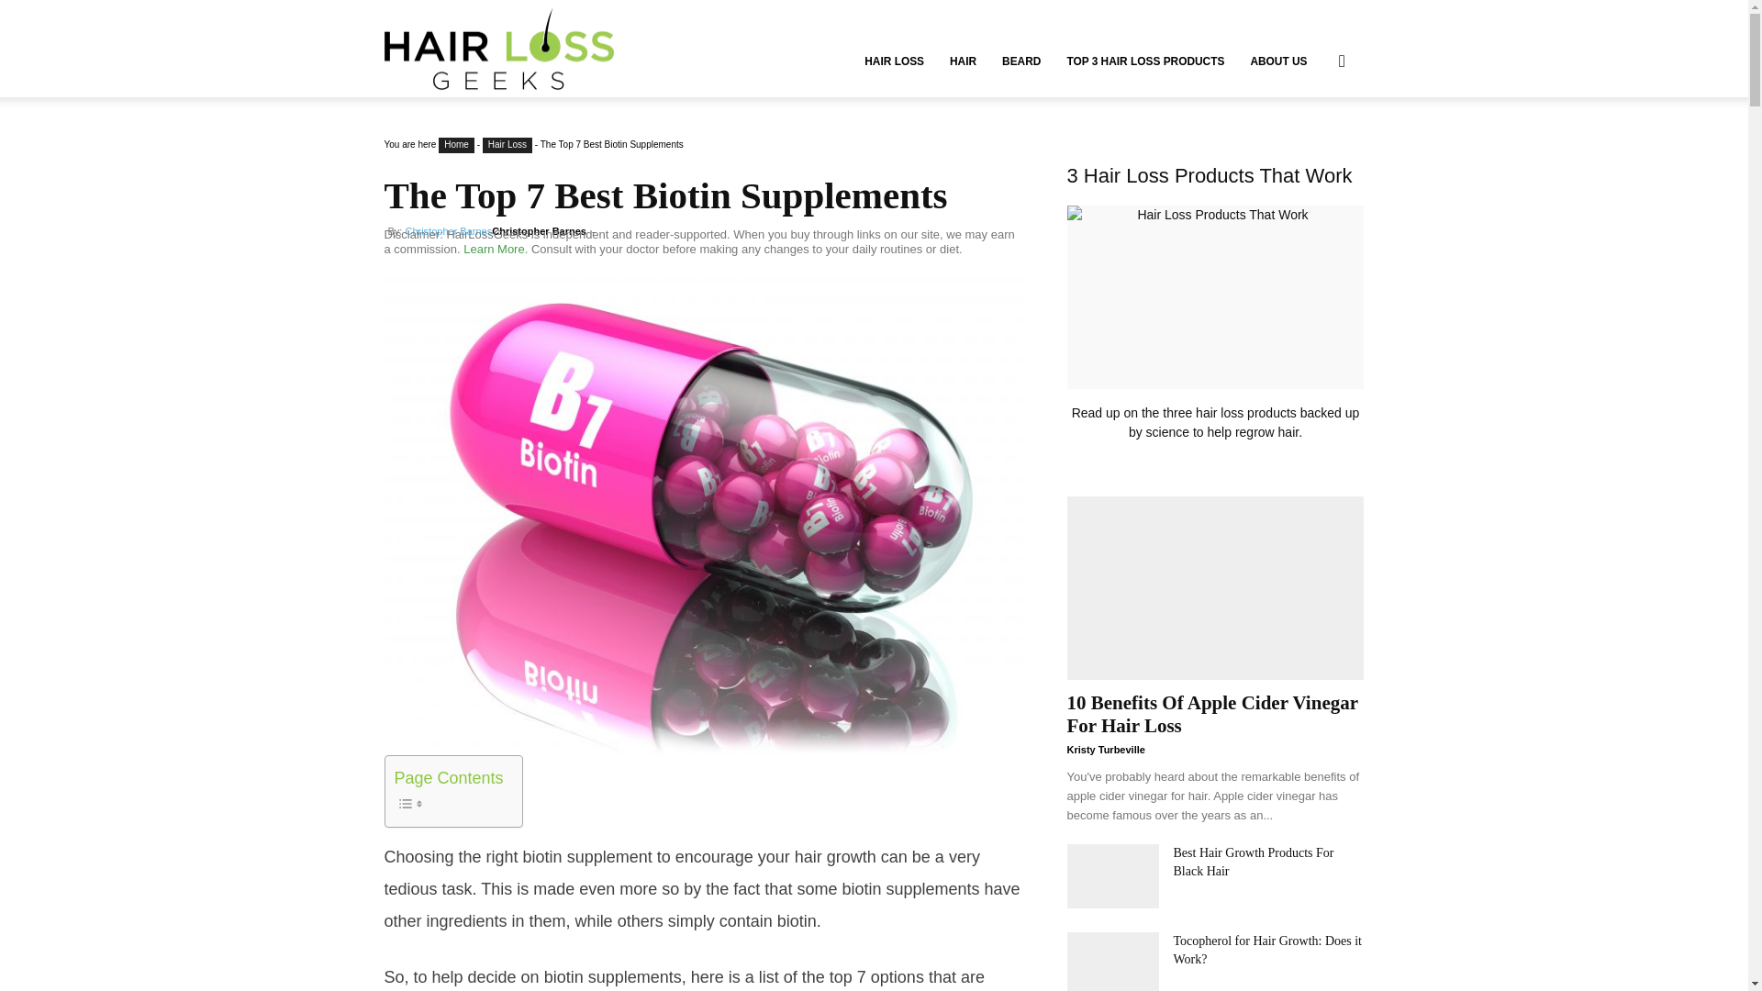 The width and height of the screenshot is (1762, 991). I want to click on Search, so click(1312, 149).